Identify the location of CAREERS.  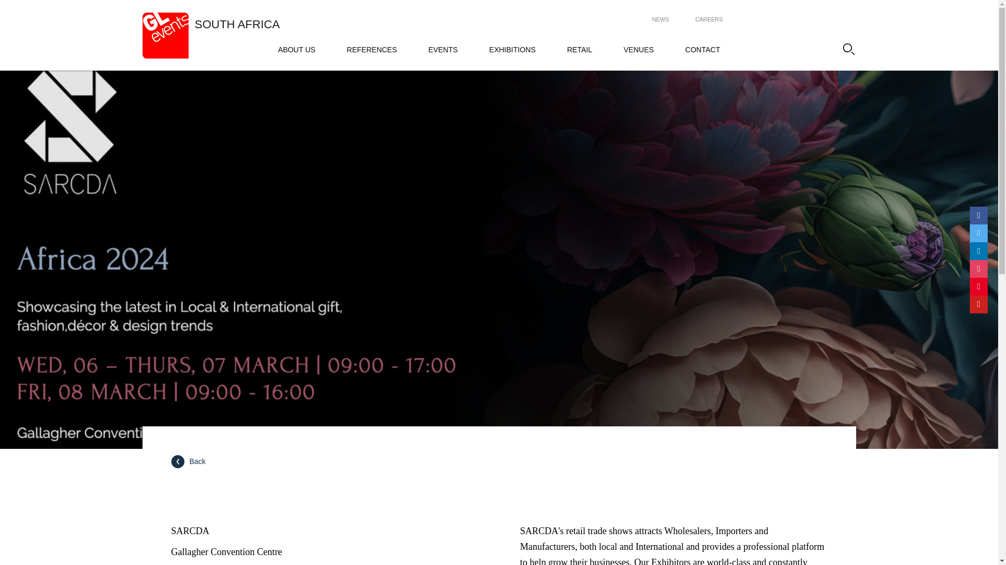
(708, 20).